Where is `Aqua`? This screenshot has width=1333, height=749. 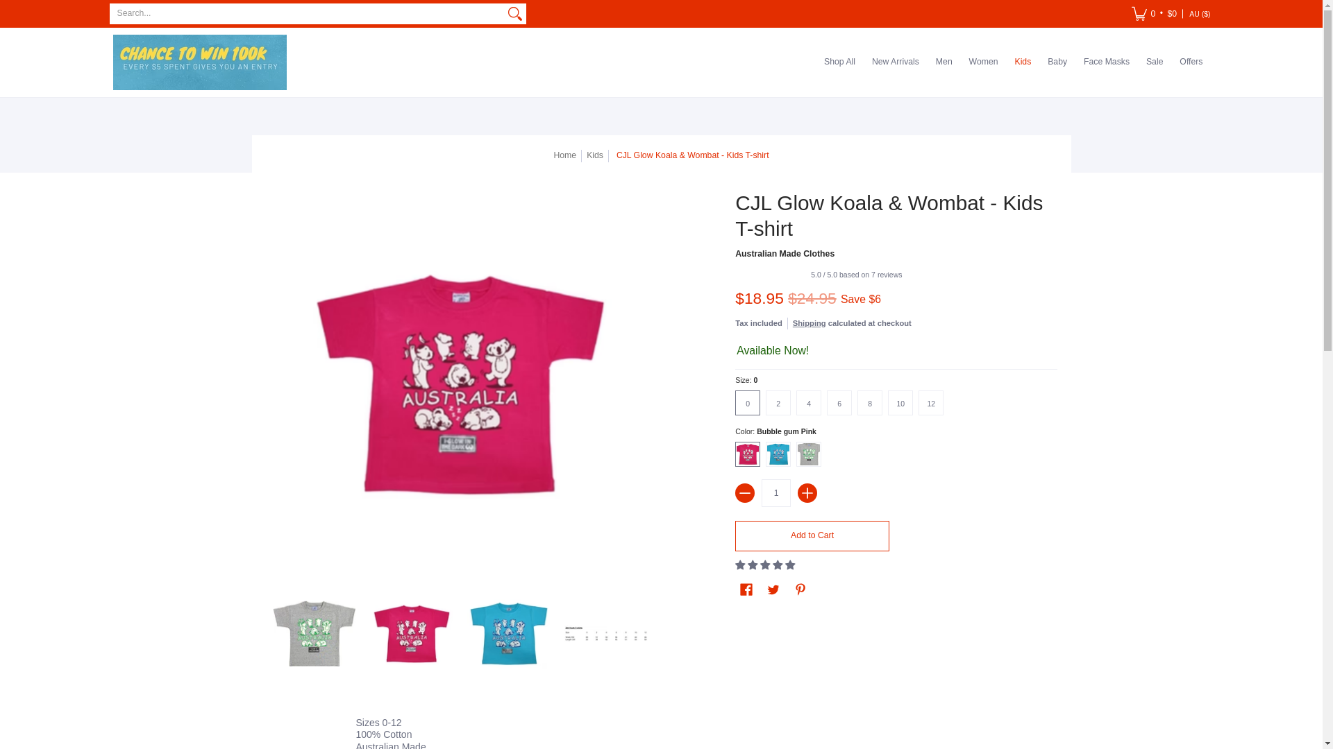
Aqua is located at coordinates (780, 454).